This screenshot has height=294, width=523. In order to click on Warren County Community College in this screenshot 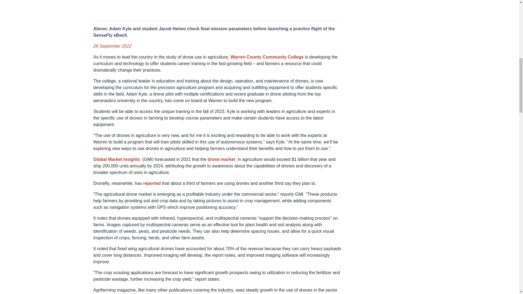, I will do `click(267, 57)`.